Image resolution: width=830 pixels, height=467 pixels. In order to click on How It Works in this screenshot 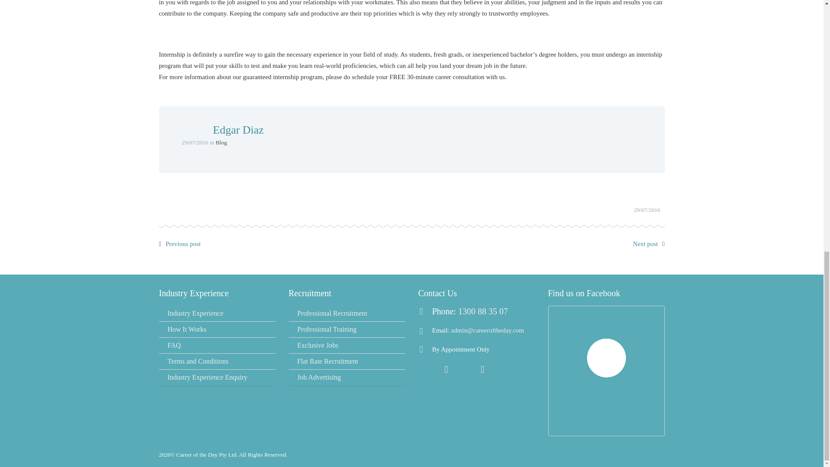, I will do `click(217, 329)`.